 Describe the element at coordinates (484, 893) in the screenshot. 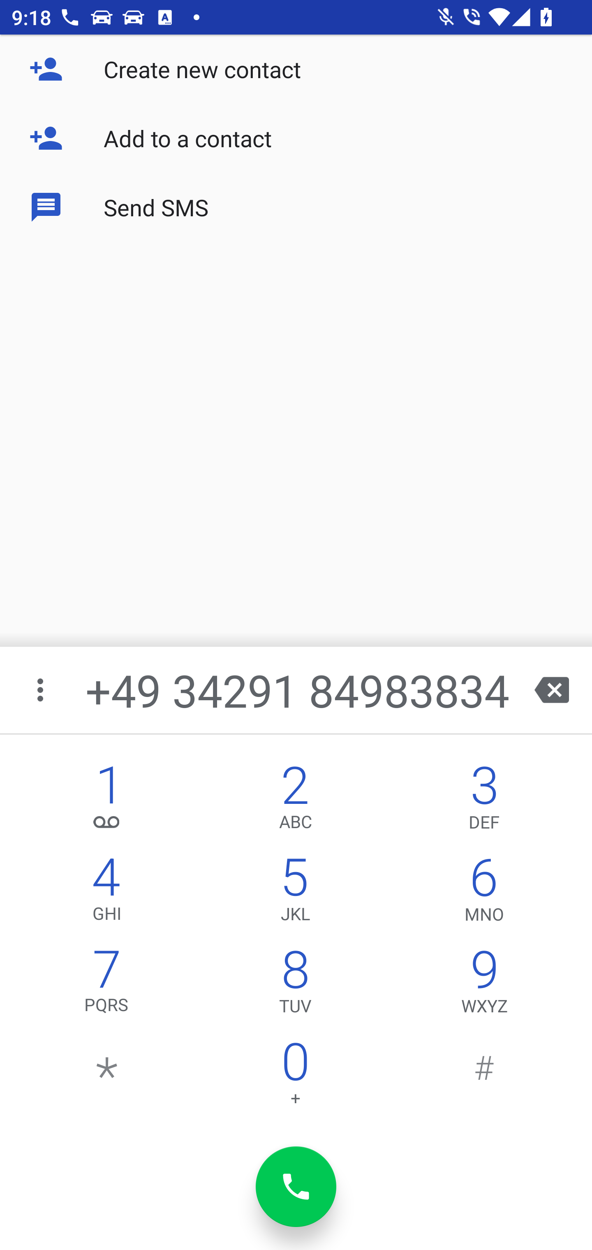

I see `6,MNO 6 MNO` at that location.